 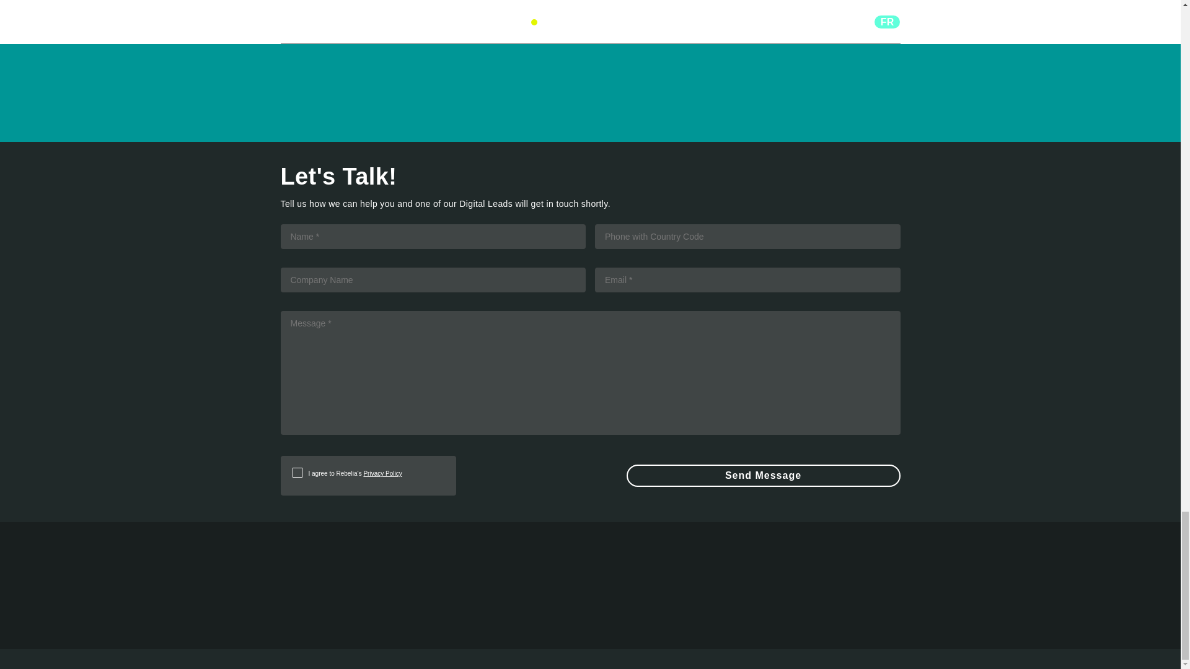 I want to click on Privacy Policy, so click(x=382, y=473).